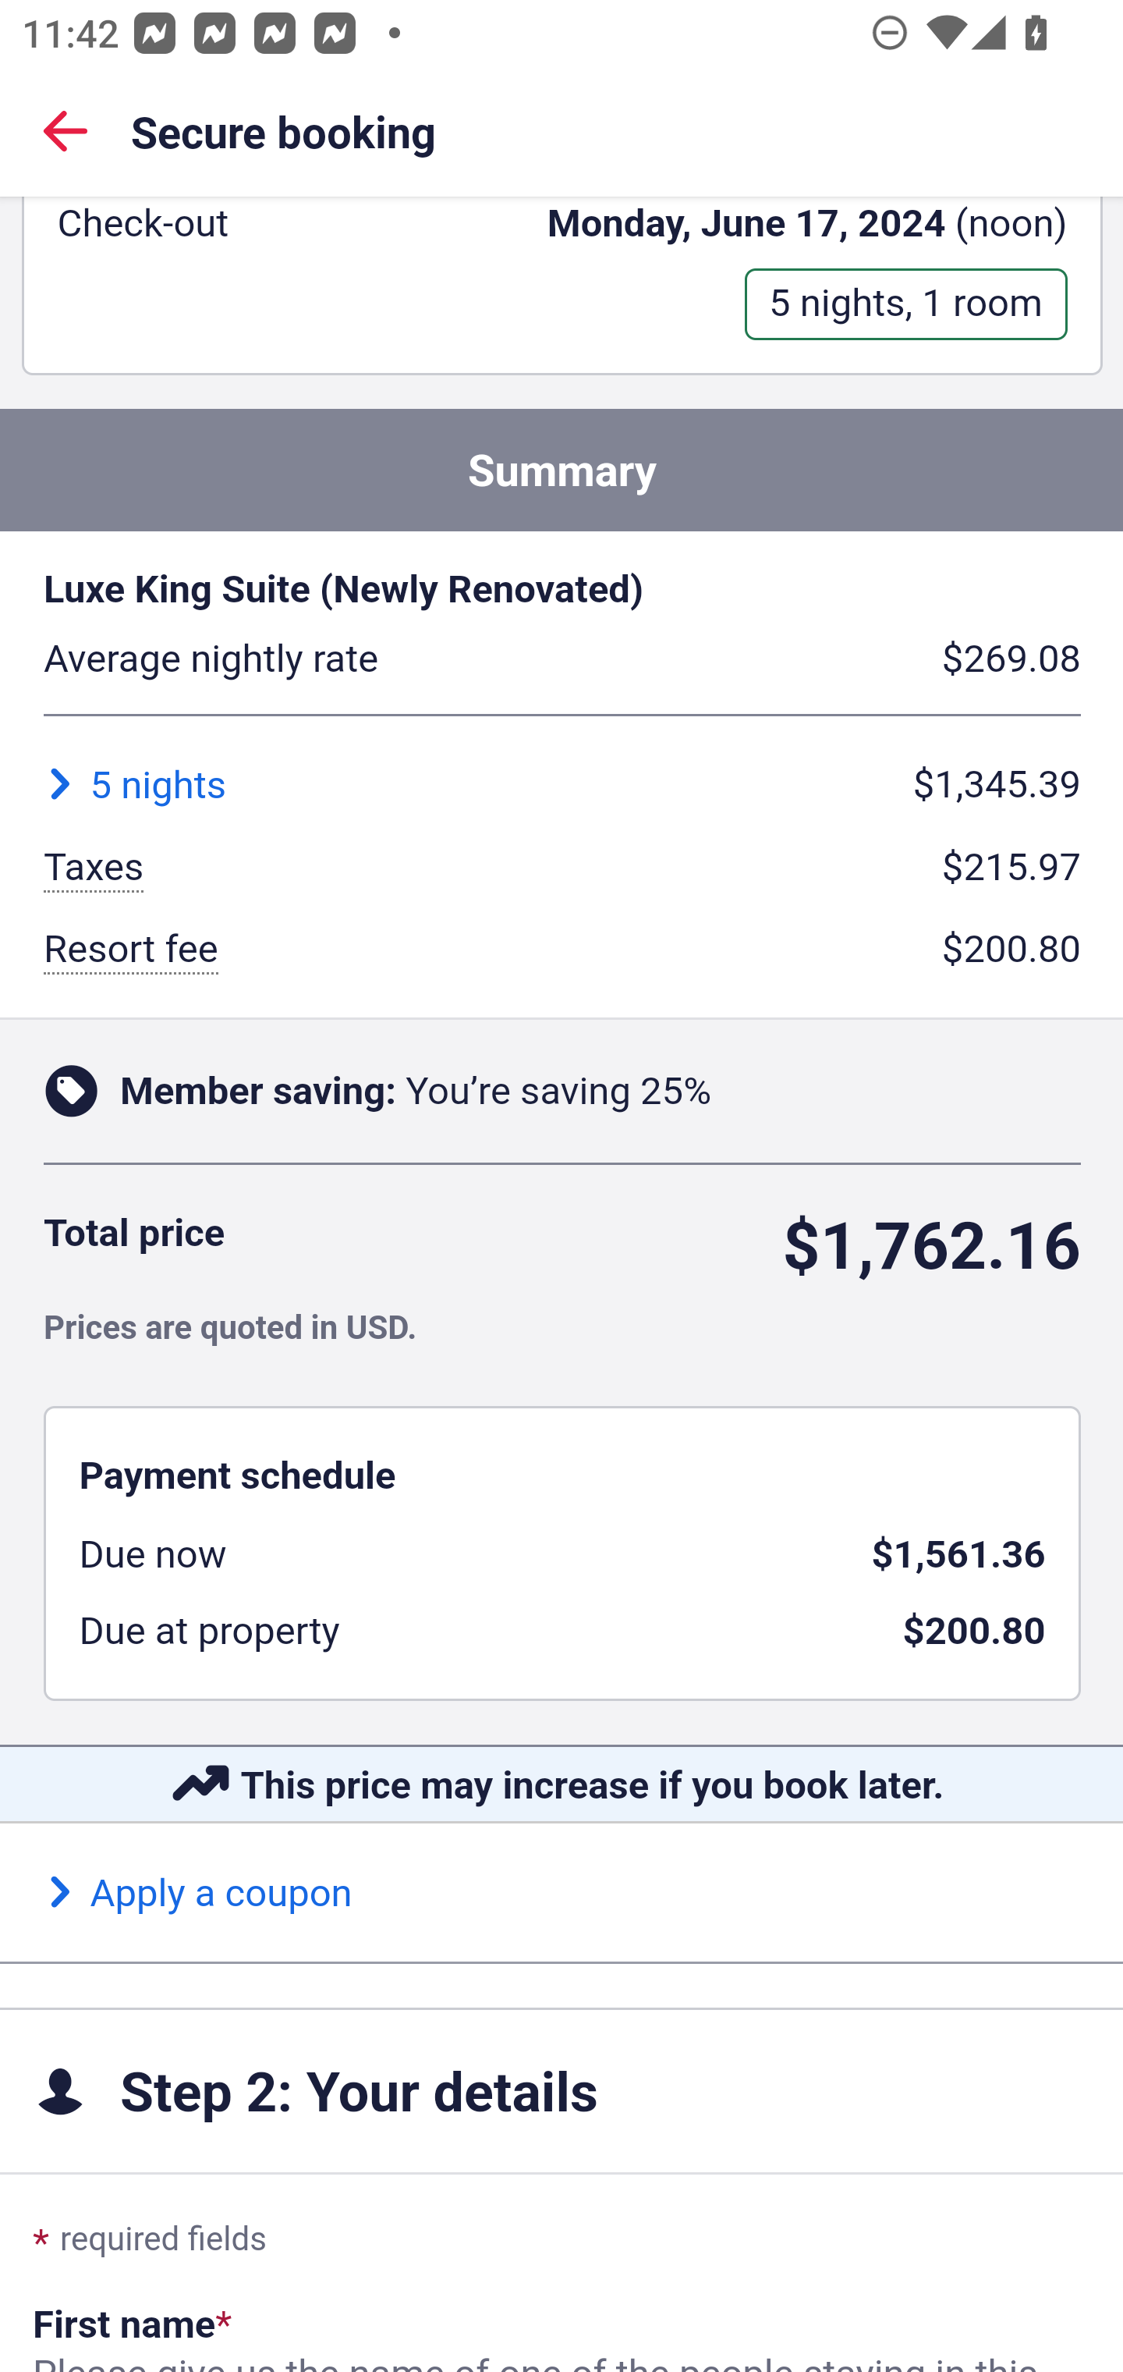 Image resolution: width=1123 pixels, height=2372 pixels. I want to click on Resort fee, so click(131, 952).